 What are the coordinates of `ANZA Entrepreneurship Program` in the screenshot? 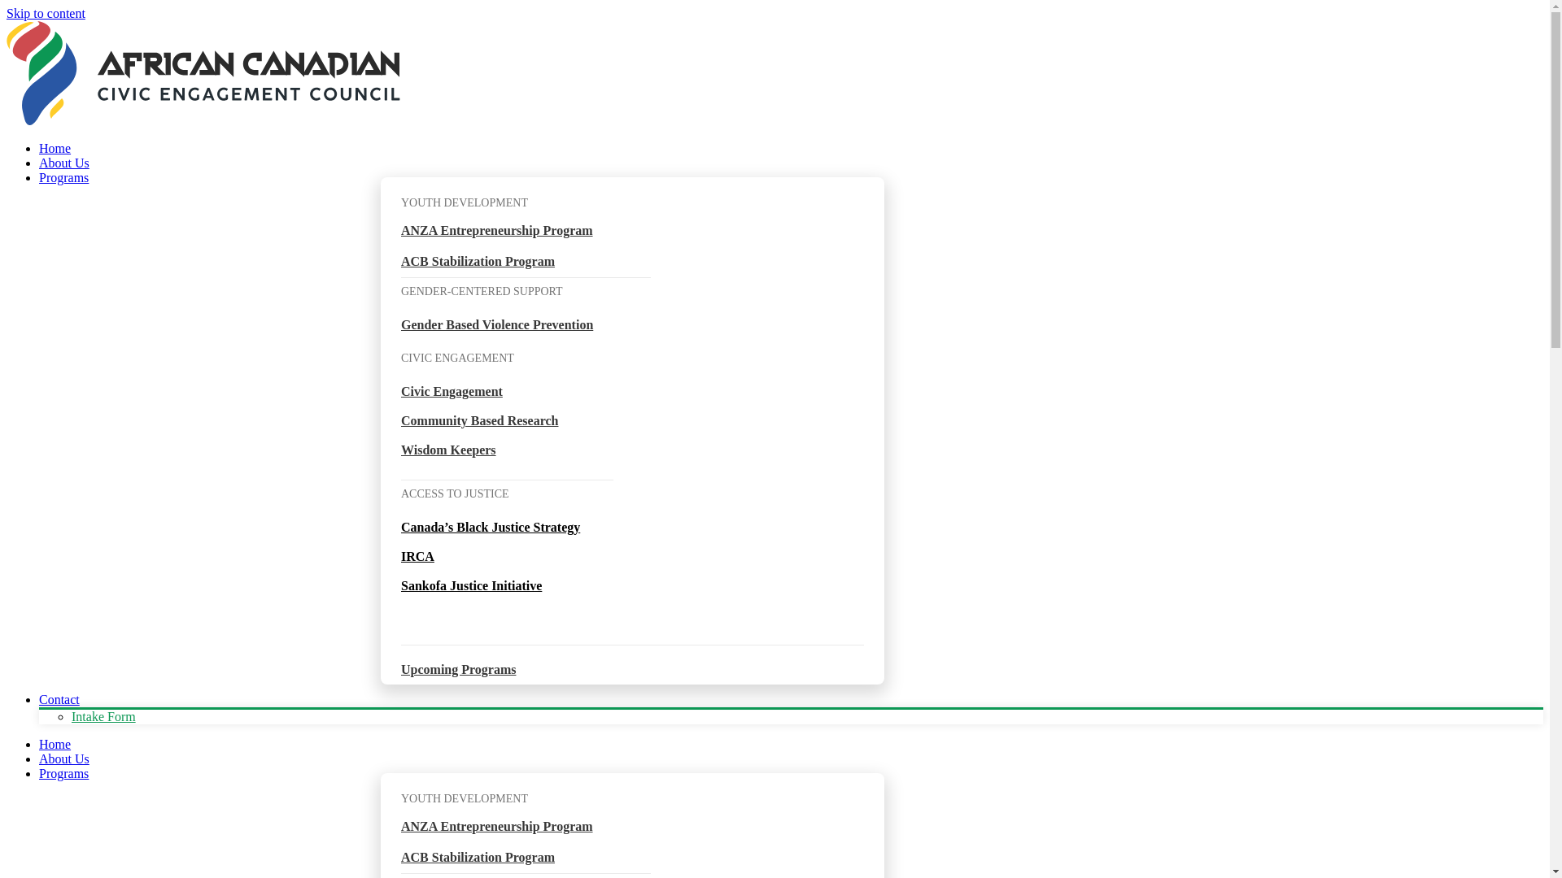 It's located at (497, 826).